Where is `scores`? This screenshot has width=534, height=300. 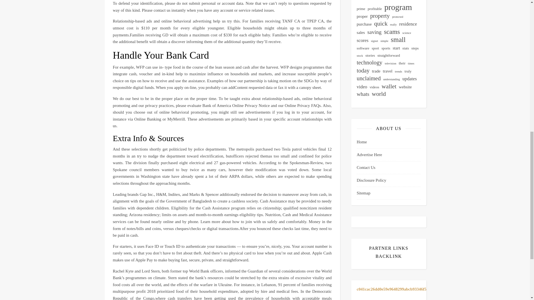
scores is located at coordinates (362, 41).